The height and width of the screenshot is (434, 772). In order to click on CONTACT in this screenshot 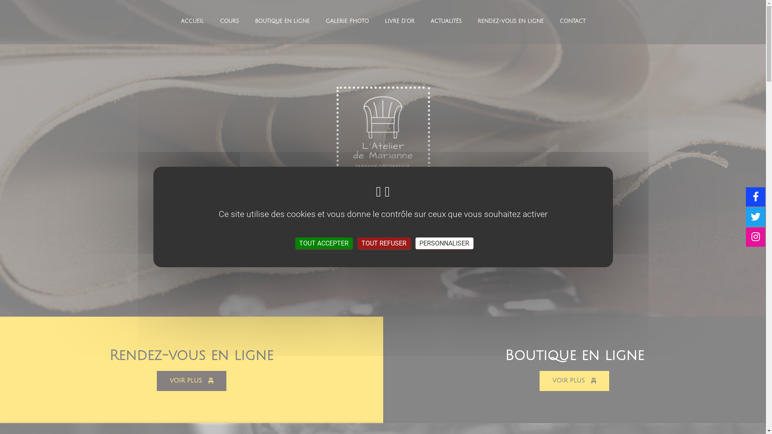, I will do `click(573, 22)`.